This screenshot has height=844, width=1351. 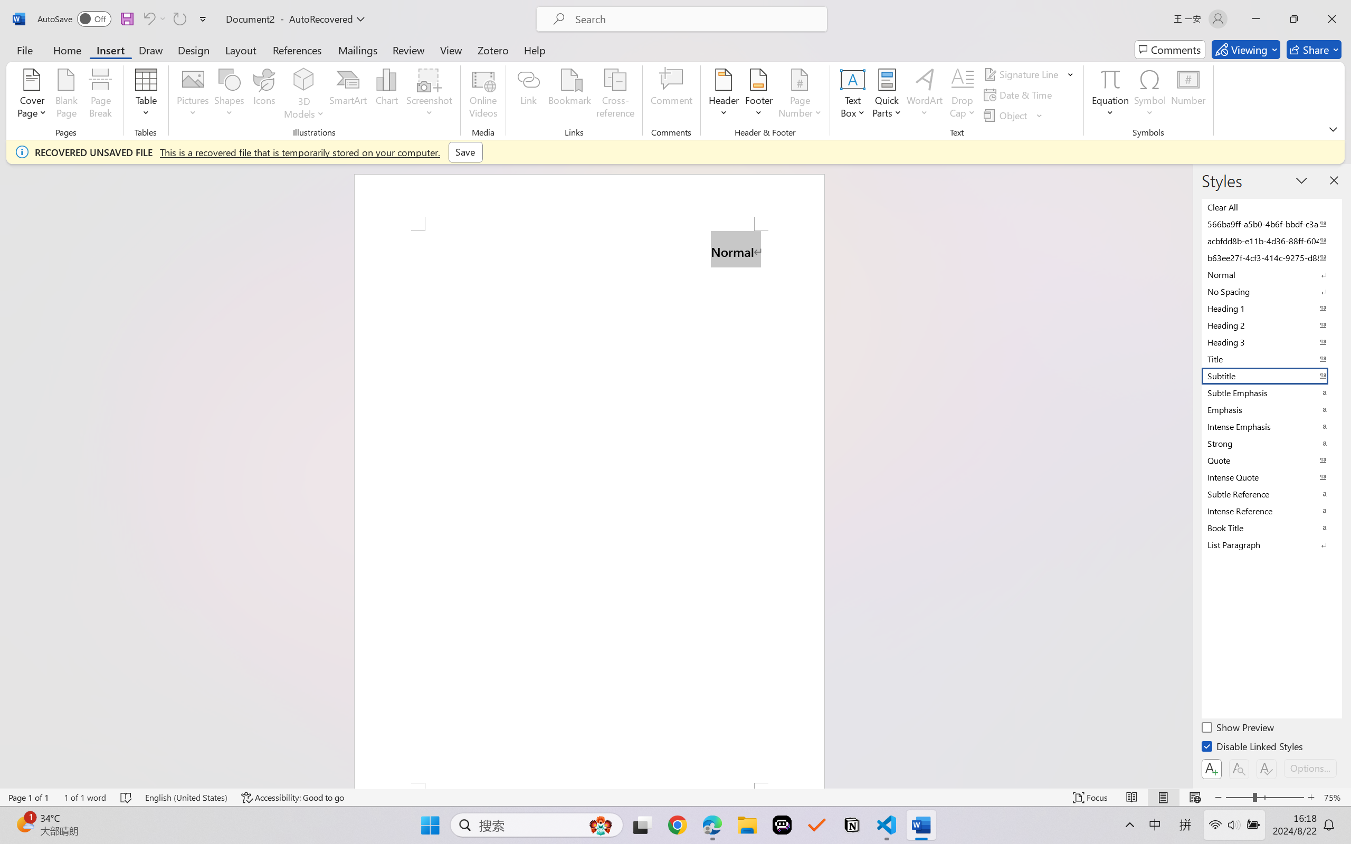 I want to click on Disable Linked Styles, so click(x=1253, y=748).